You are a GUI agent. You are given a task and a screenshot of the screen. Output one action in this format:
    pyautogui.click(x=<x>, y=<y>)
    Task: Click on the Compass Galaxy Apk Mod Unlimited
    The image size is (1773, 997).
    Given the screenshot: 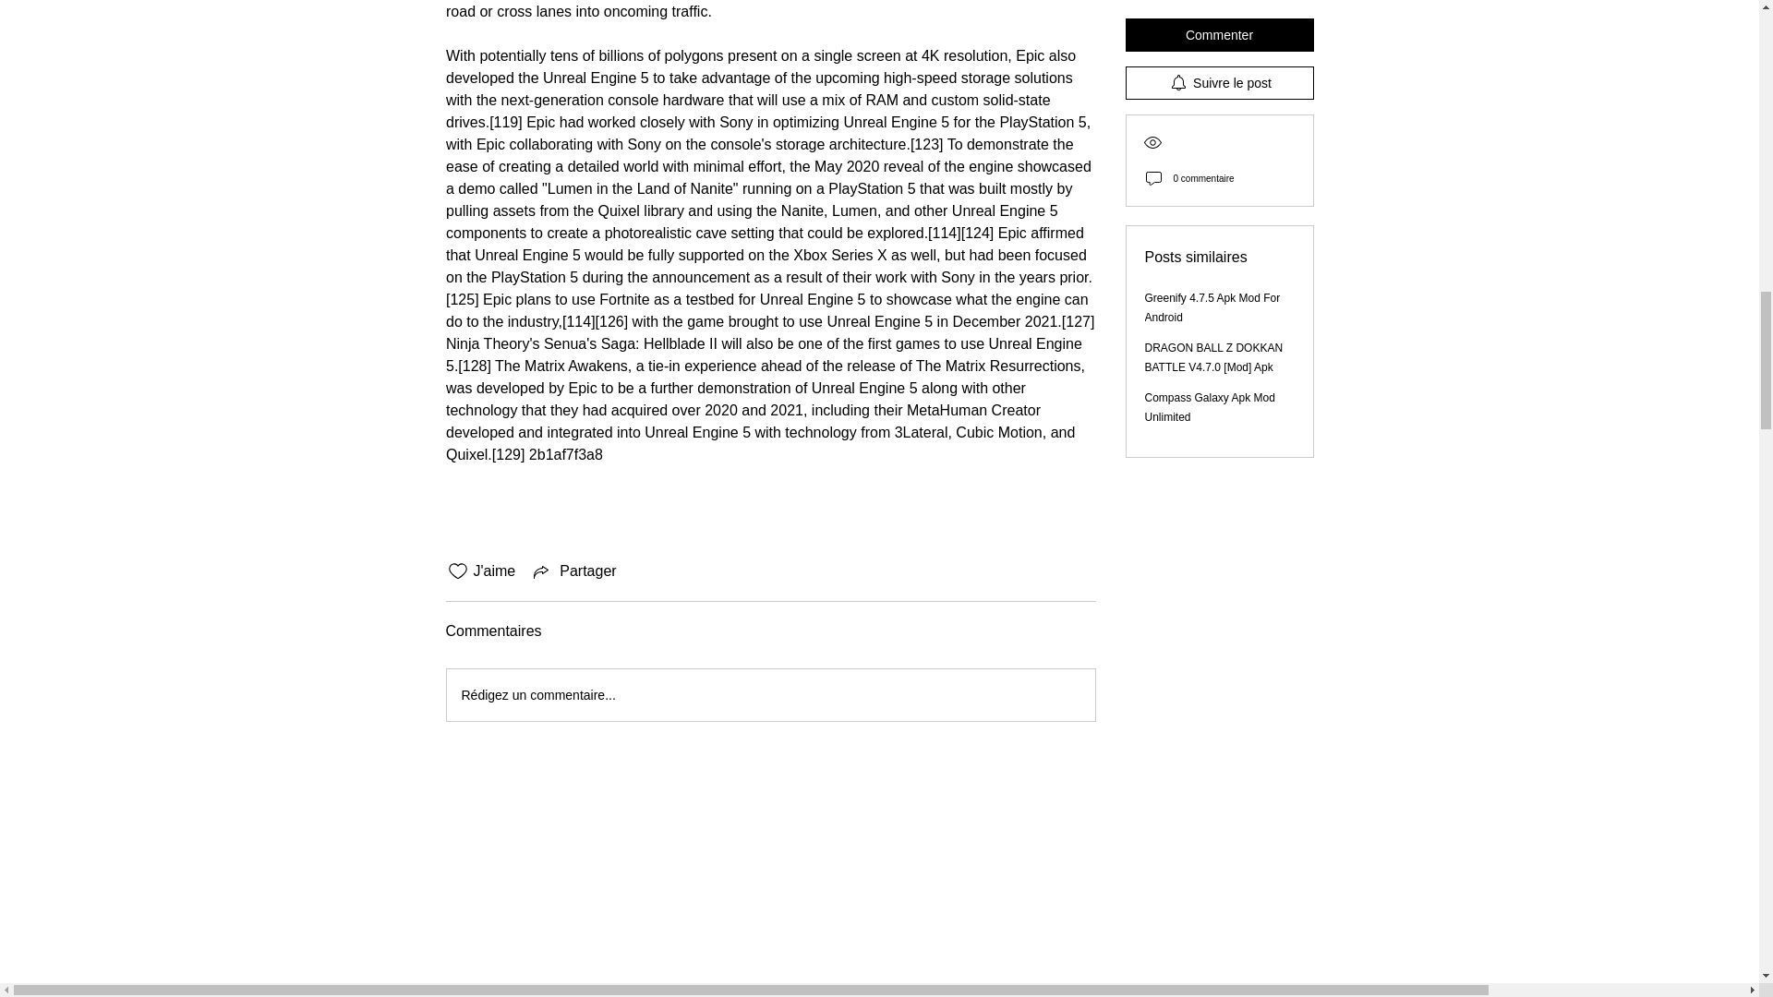 What is the action you would take?
    pyautogui.click(x=1210, y=6)
    